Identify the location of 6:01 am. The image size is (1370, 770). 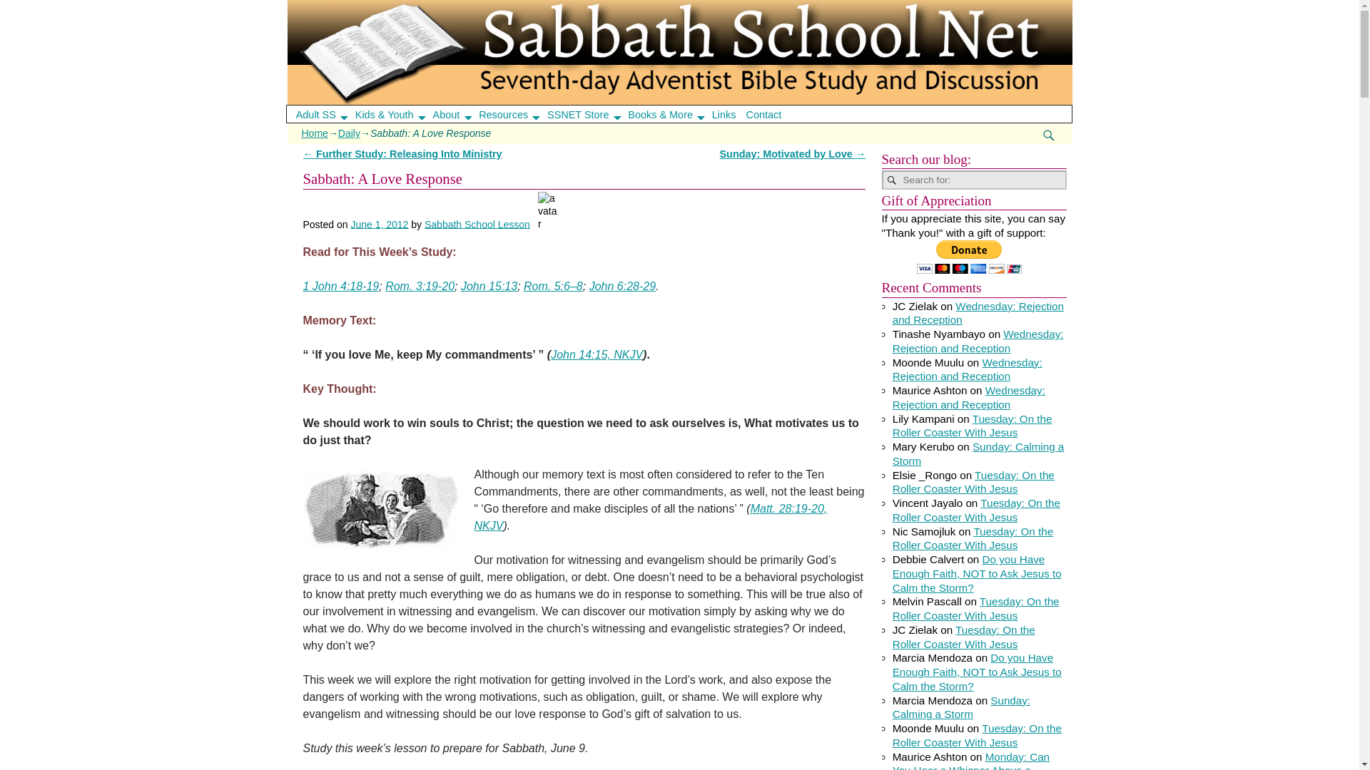
(380, 223).